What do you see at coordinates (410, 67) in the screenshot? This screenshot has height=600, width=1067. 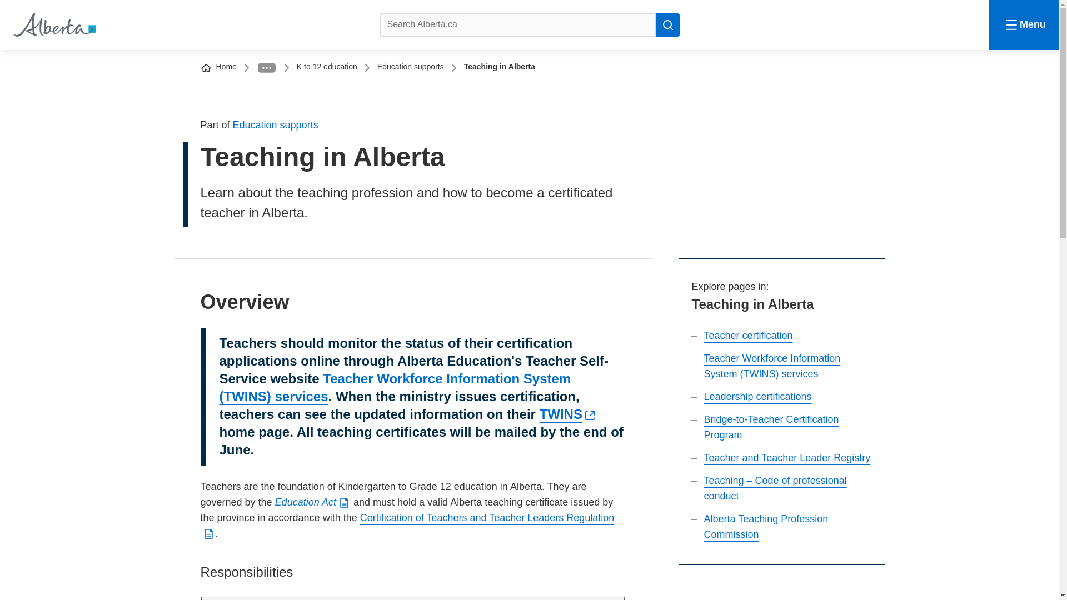 I see `Education supports` at bounding box center [410, 67].